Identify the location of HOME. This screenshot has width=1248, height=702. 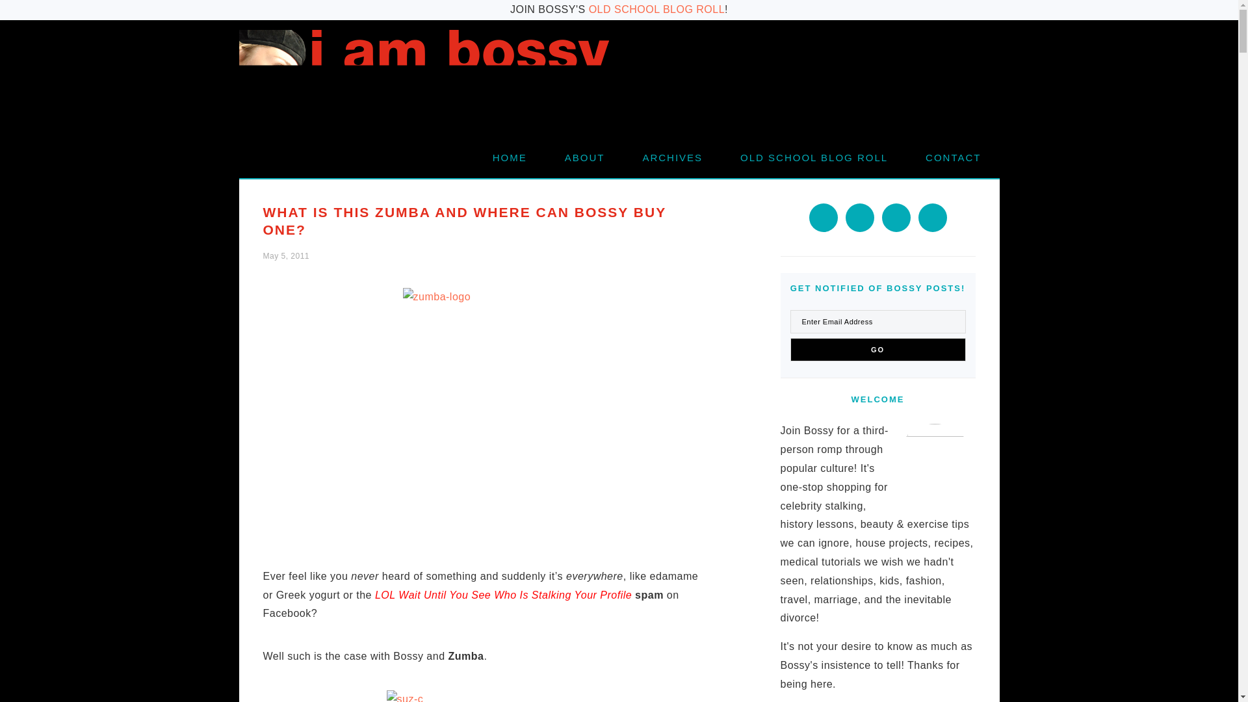
(510, 157).